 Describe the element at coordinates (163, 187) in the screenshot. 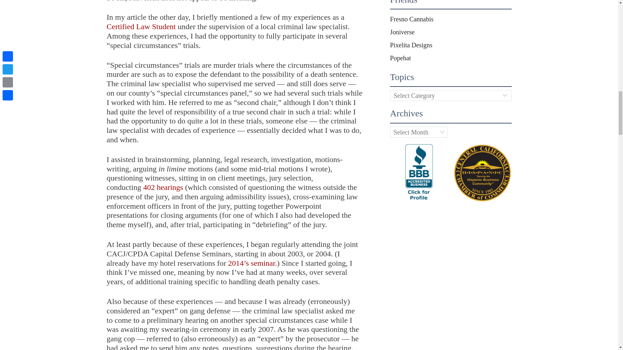

I see `402 hearings` at that location.